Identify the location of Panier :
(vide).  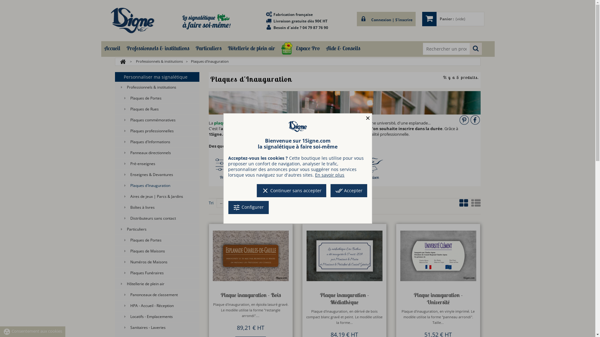
(453, 19).